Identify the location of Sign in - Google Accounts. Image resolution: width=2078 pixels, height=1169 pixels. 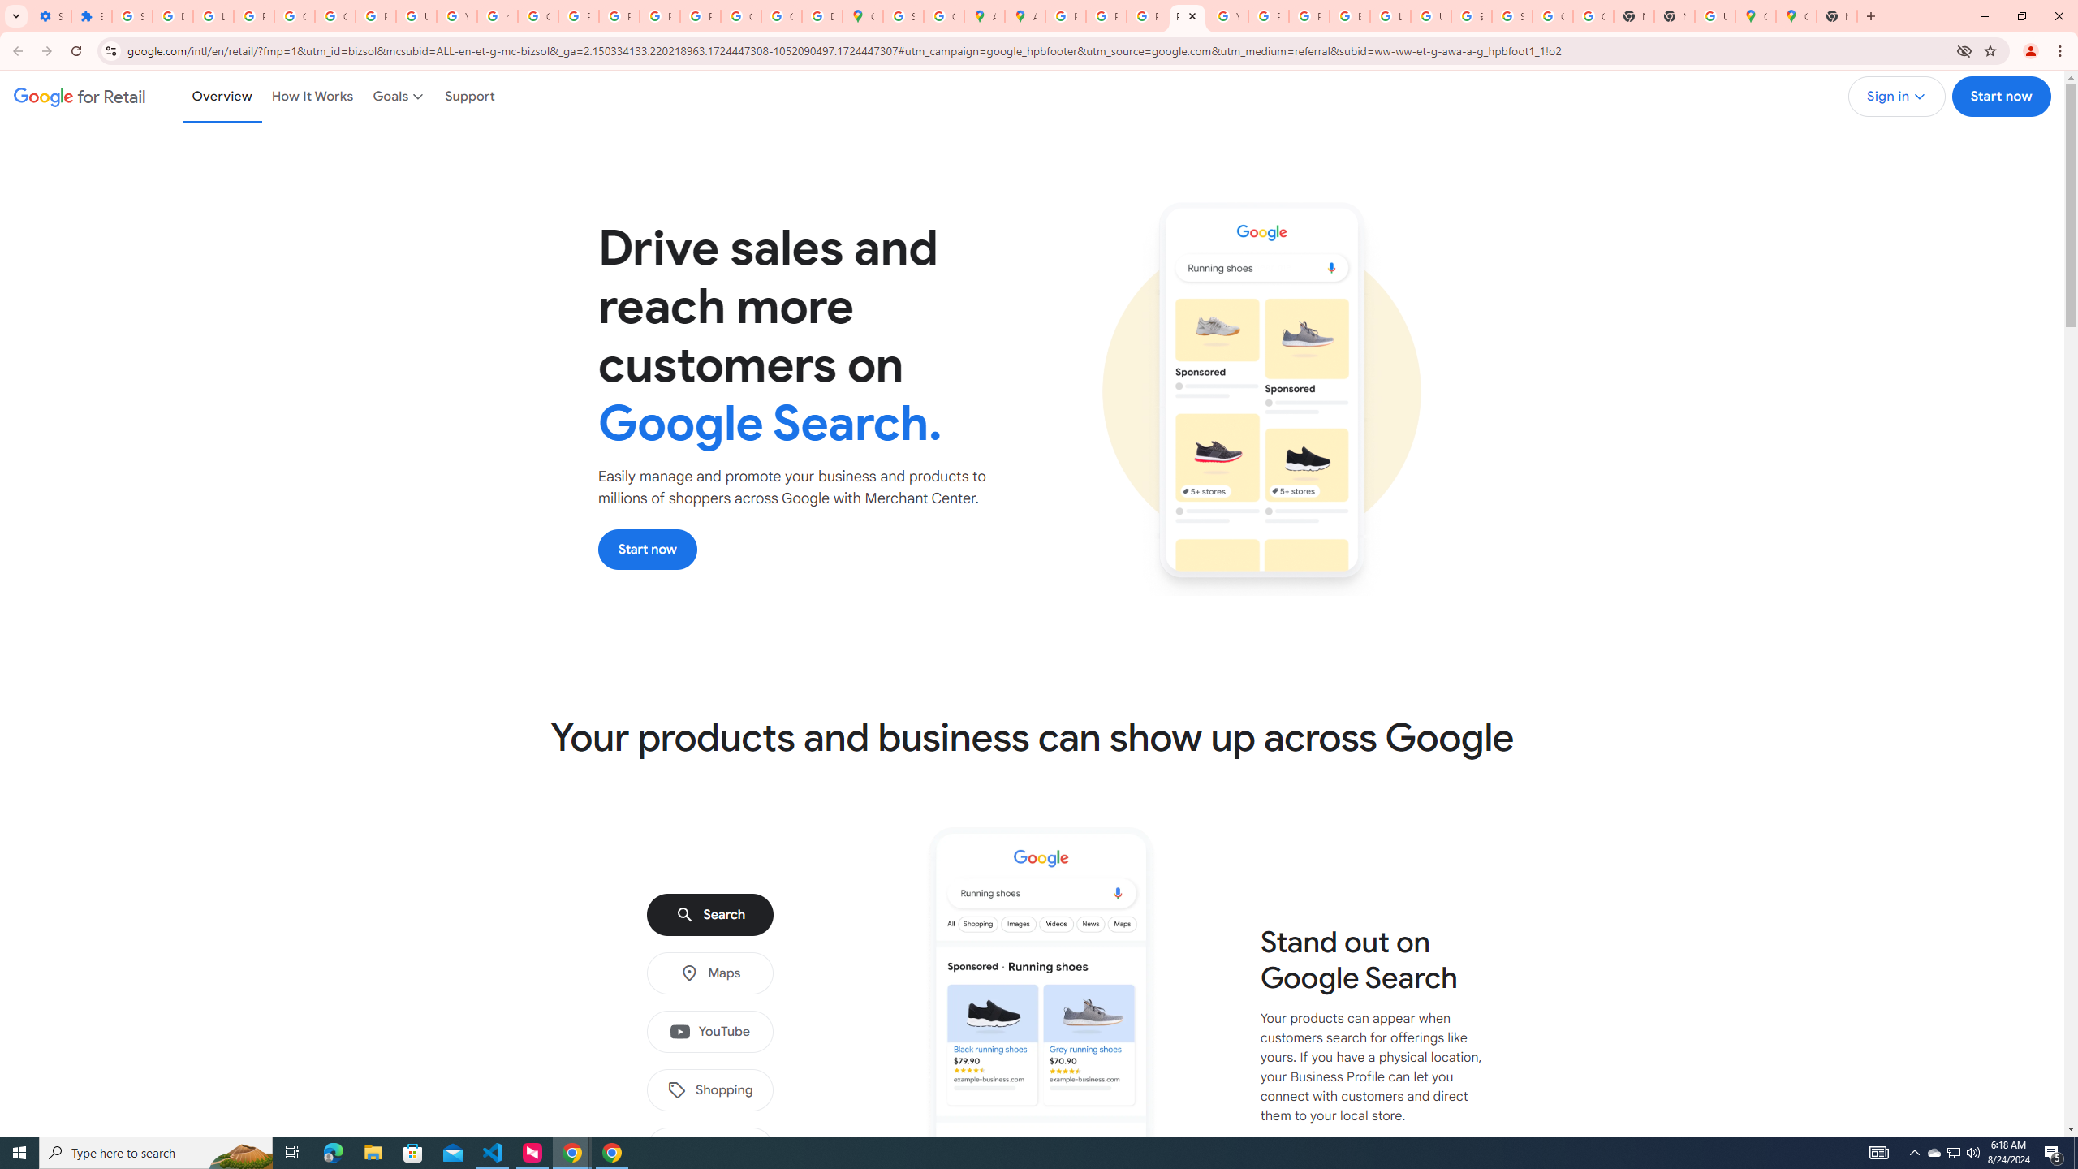
(1511, 16).